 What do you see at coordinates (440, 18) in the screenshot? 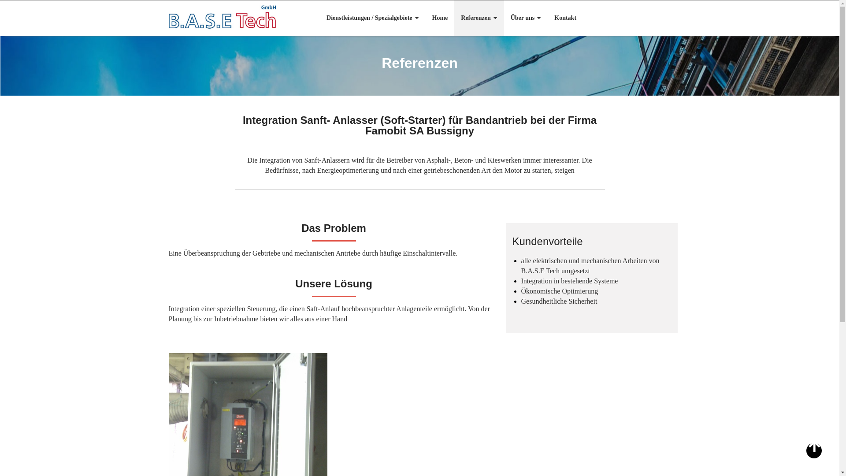
I see `Home` at bounding box center [440, 18].